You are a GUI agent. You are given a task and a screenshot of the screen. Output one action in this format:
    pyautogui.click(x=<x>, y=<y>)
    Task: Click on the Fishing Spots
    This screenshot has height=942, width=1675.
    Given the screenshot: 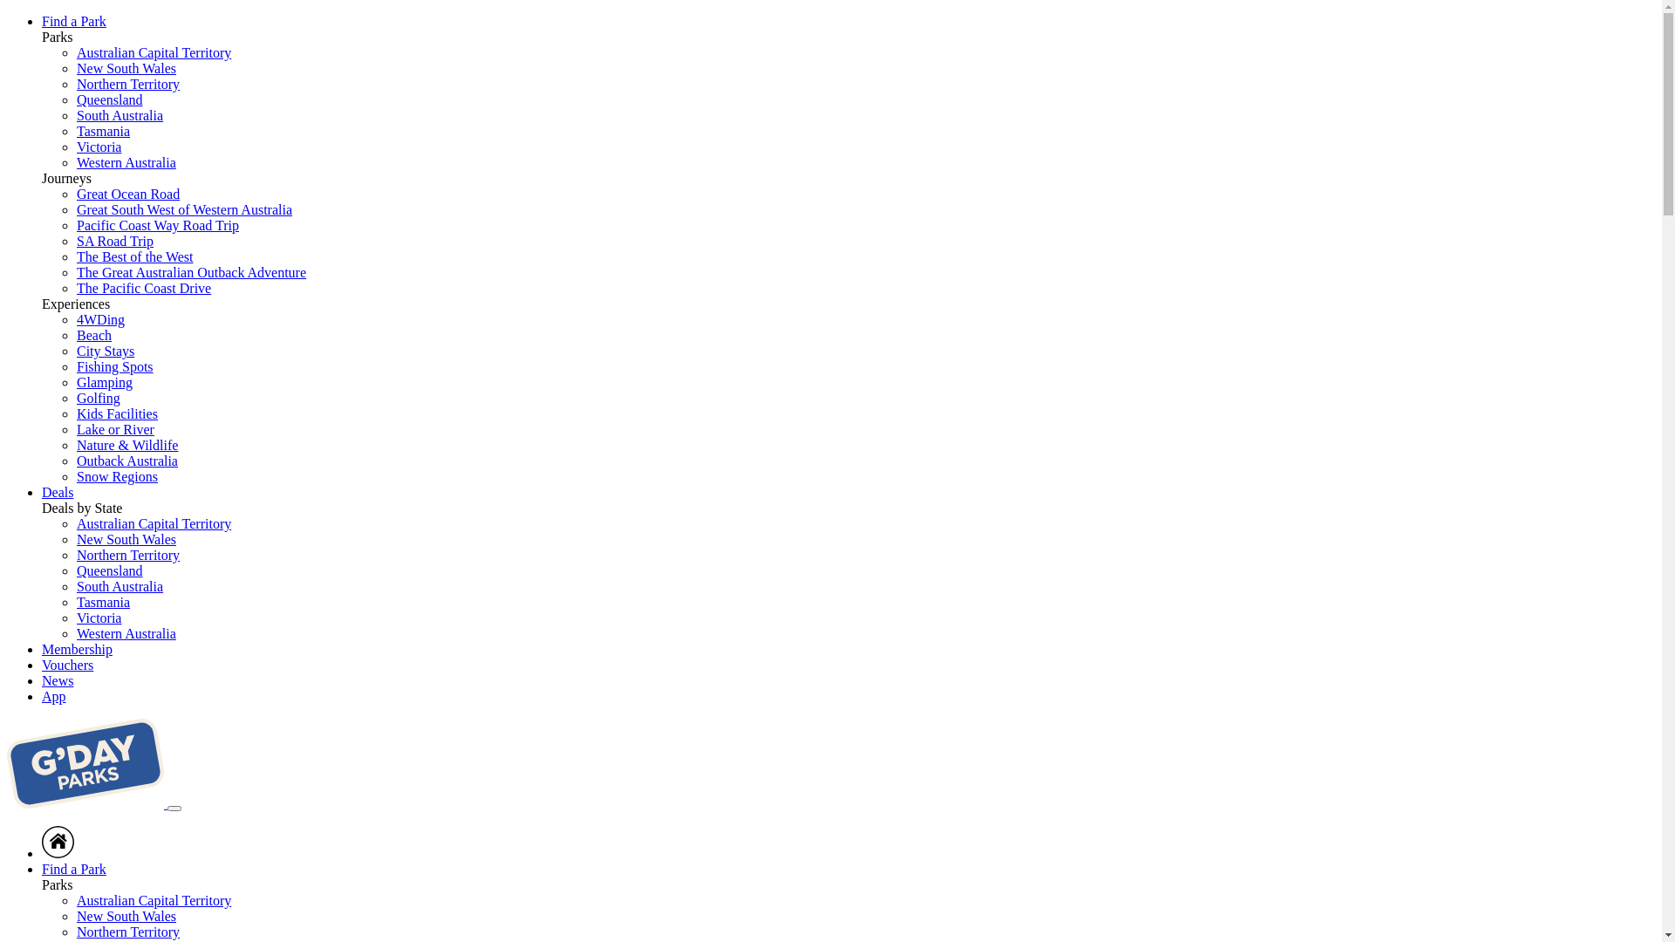 What is the action you would take?
    pyautogui.click(x=115, y=366)
    